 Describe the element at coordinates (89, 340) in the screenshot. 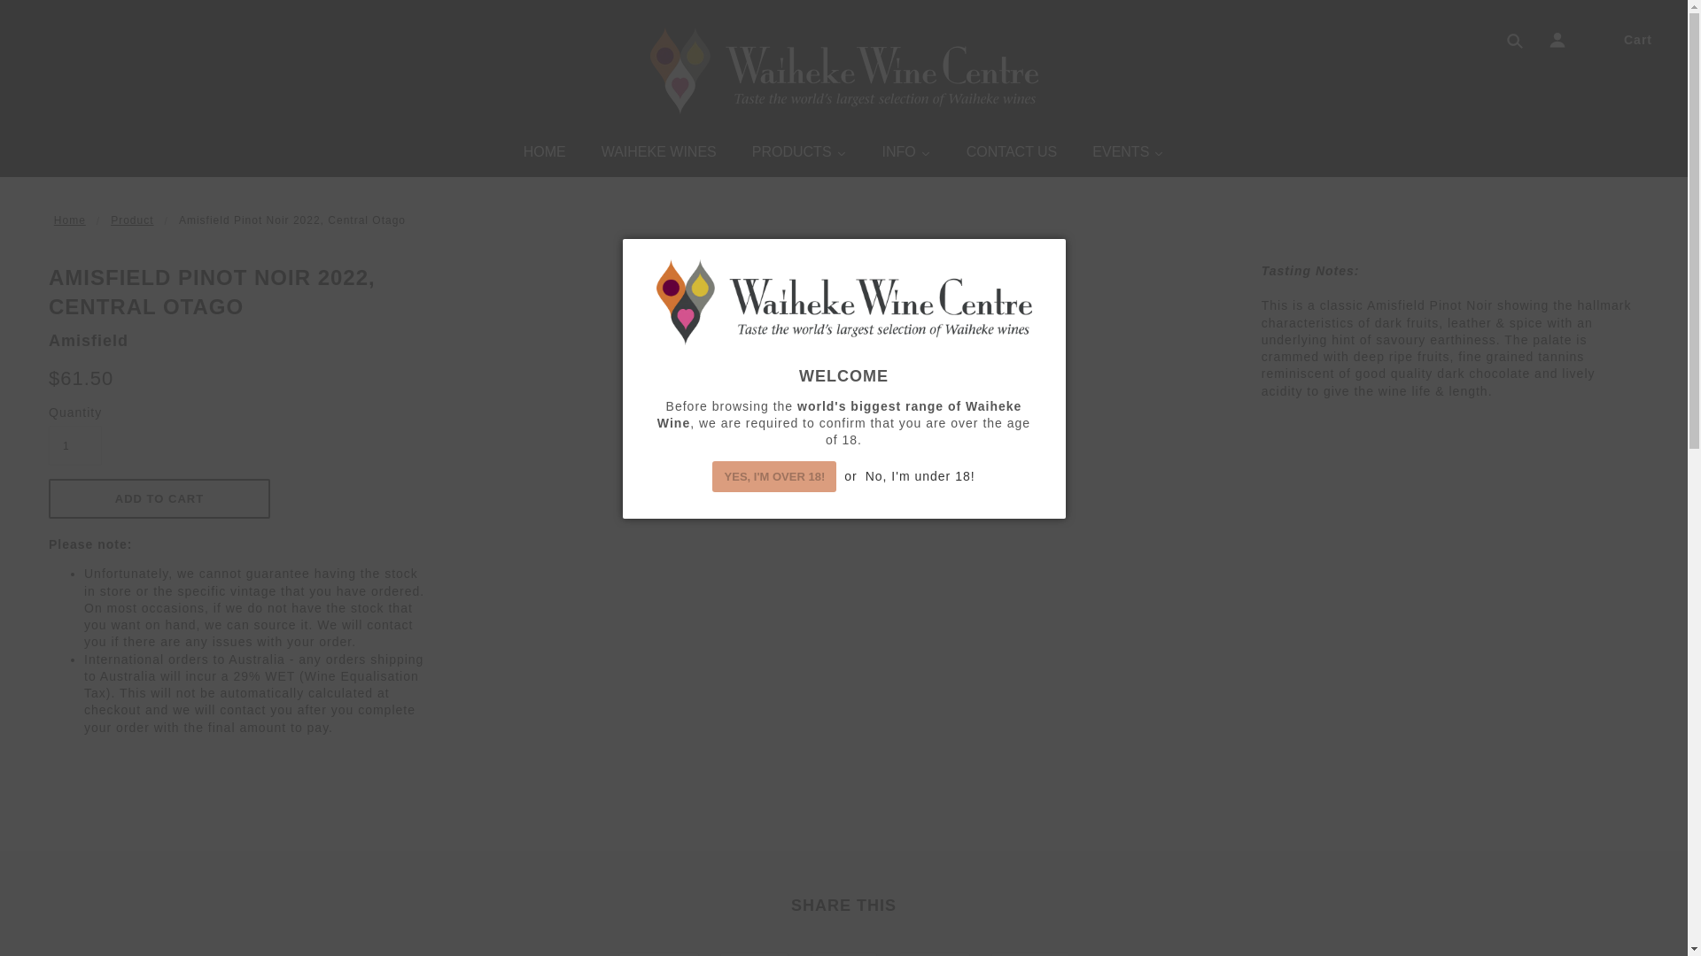

I see `Amisfield` at that location.